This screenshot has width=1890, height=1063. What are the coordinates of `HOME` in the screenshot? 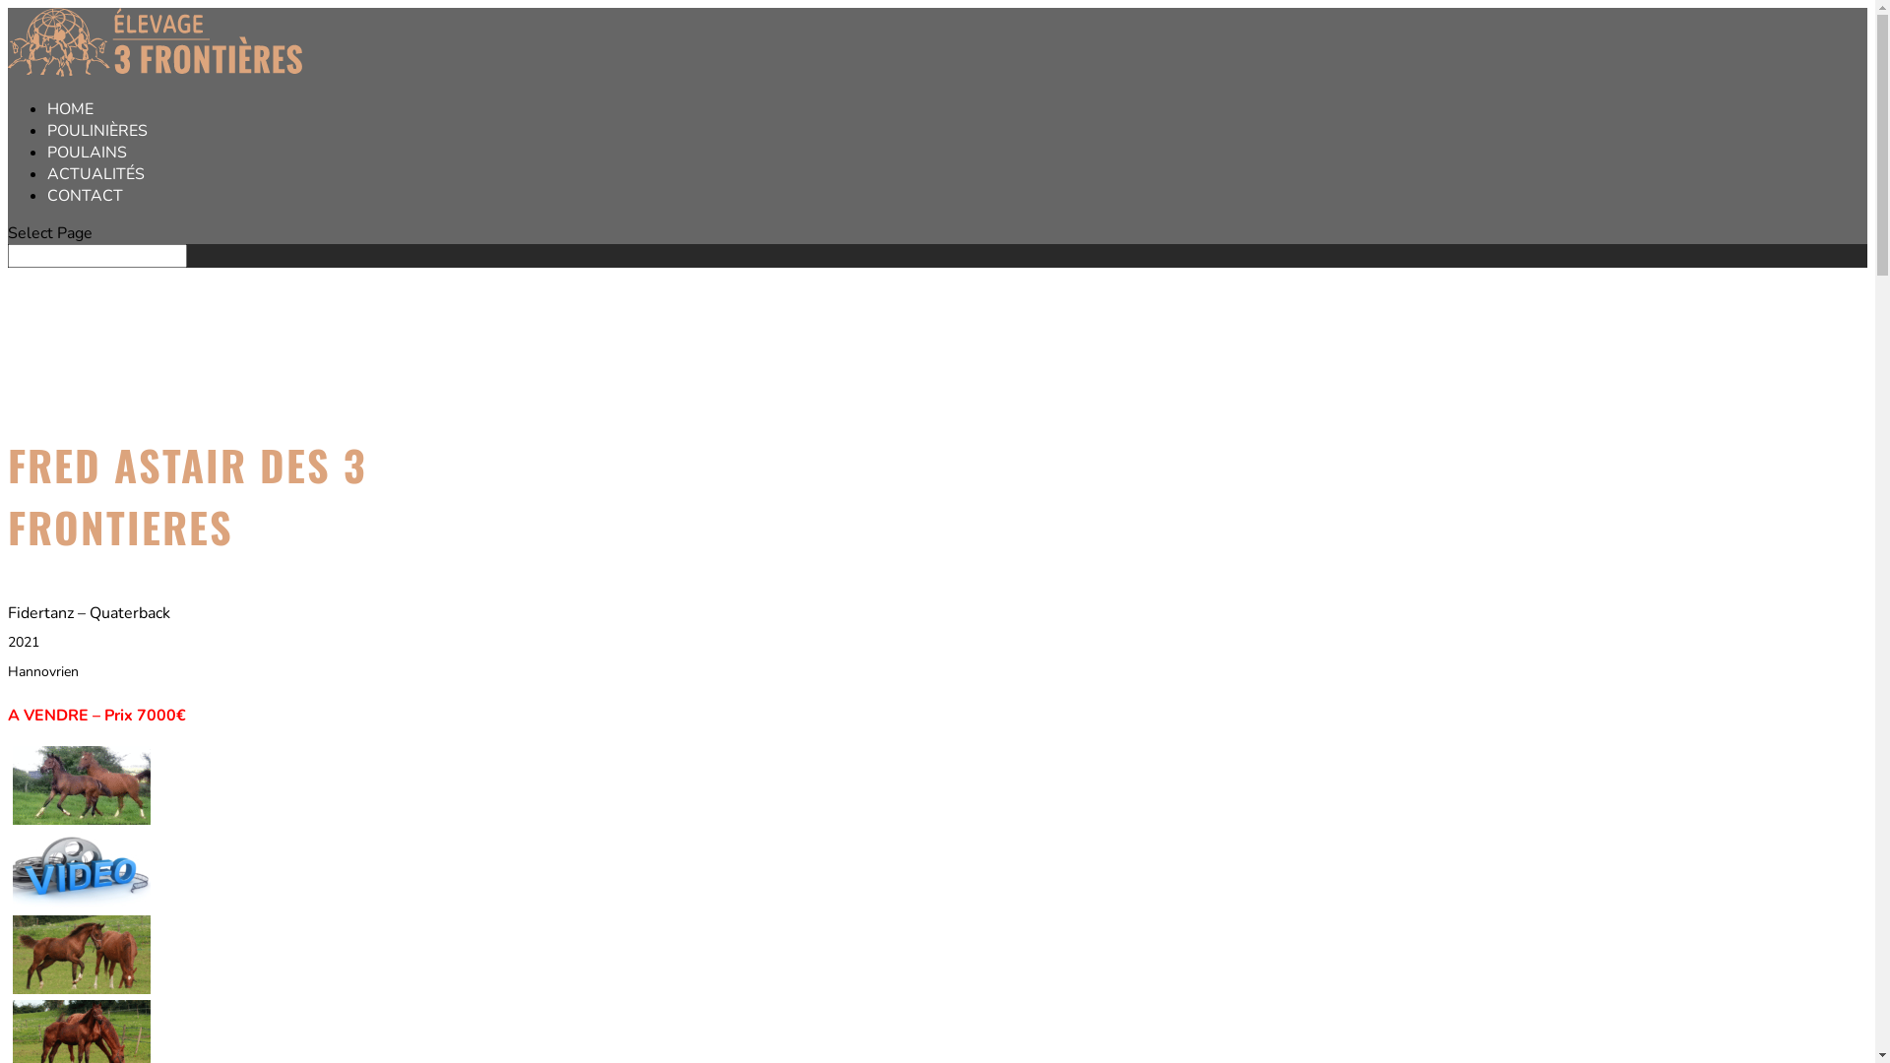 It's located at (71, 109).